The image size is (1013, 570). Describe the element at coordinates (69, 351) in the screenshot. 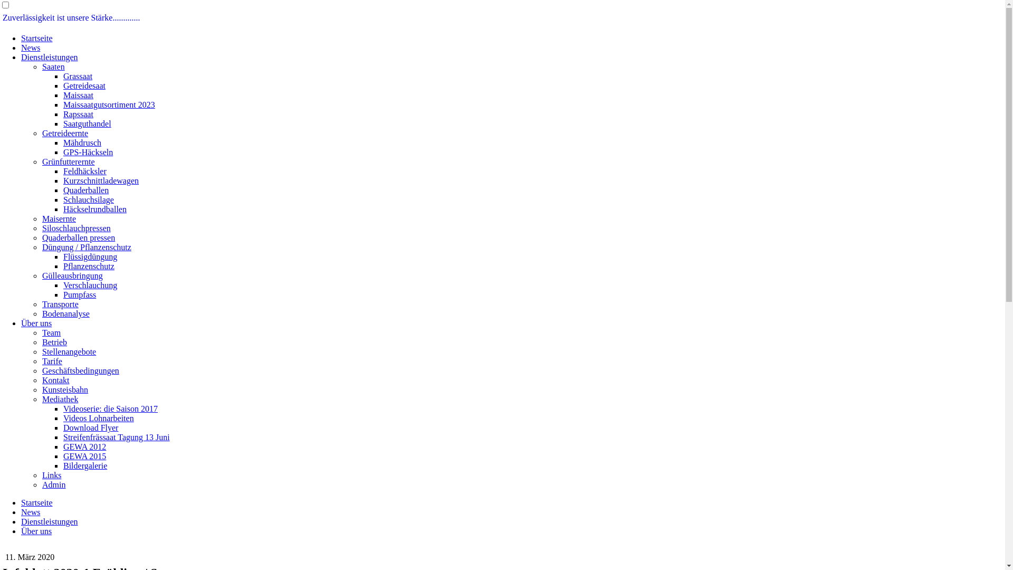

I see `Stellenangebote` at that location.